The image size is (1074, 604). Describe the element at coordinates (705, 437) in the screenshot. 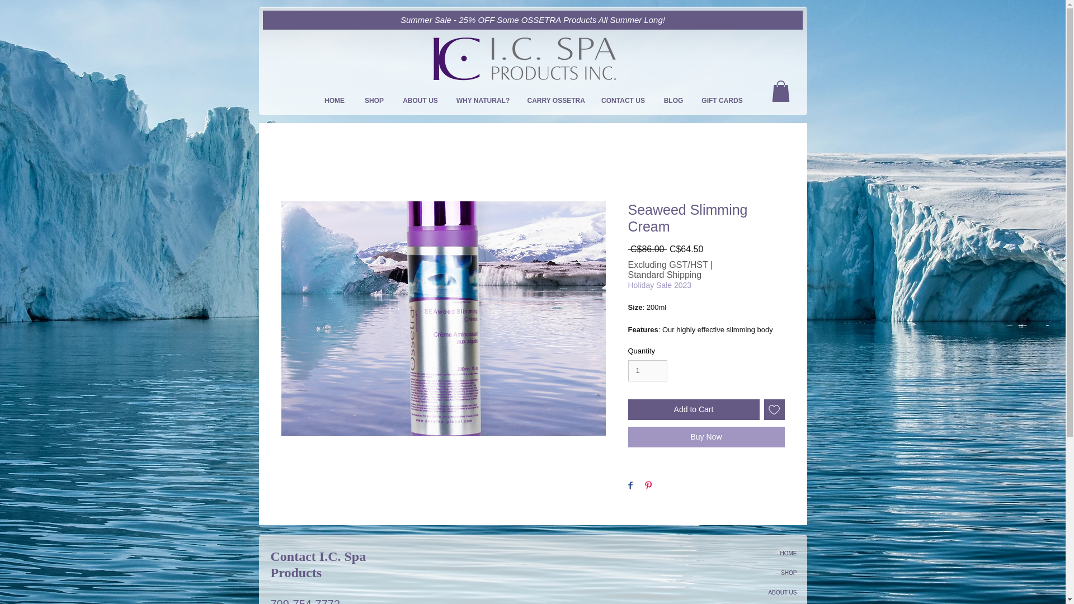

I see `Buy Now` at that location.